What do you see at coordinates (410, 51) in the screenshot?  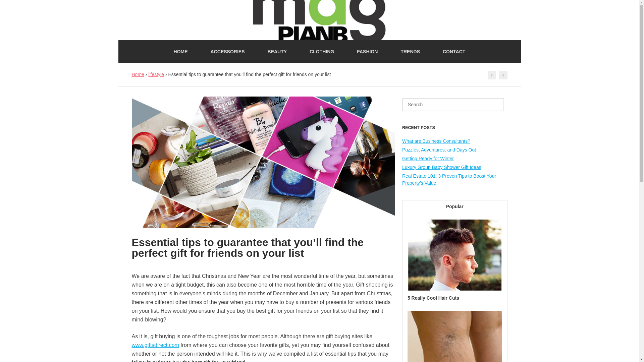 I see `TRENDS` at bounding box center [410, 51].